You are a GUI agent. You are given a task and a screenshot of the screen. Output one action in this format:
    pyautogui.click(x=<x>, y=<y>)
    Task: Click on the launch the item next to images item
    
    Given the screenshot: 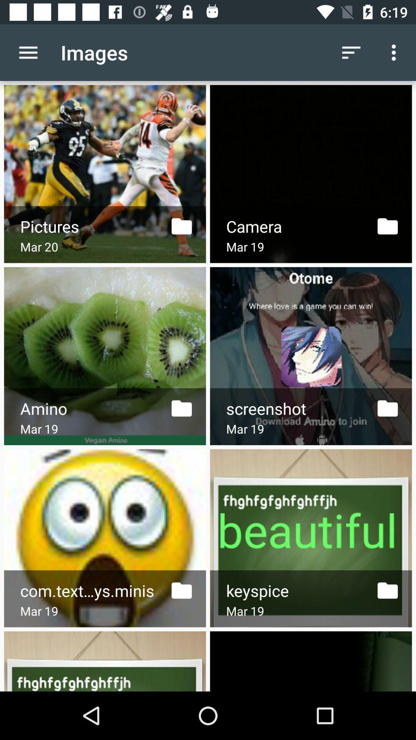 What is the action you would take?
    pyautogui.click(x=351, y=52)
    